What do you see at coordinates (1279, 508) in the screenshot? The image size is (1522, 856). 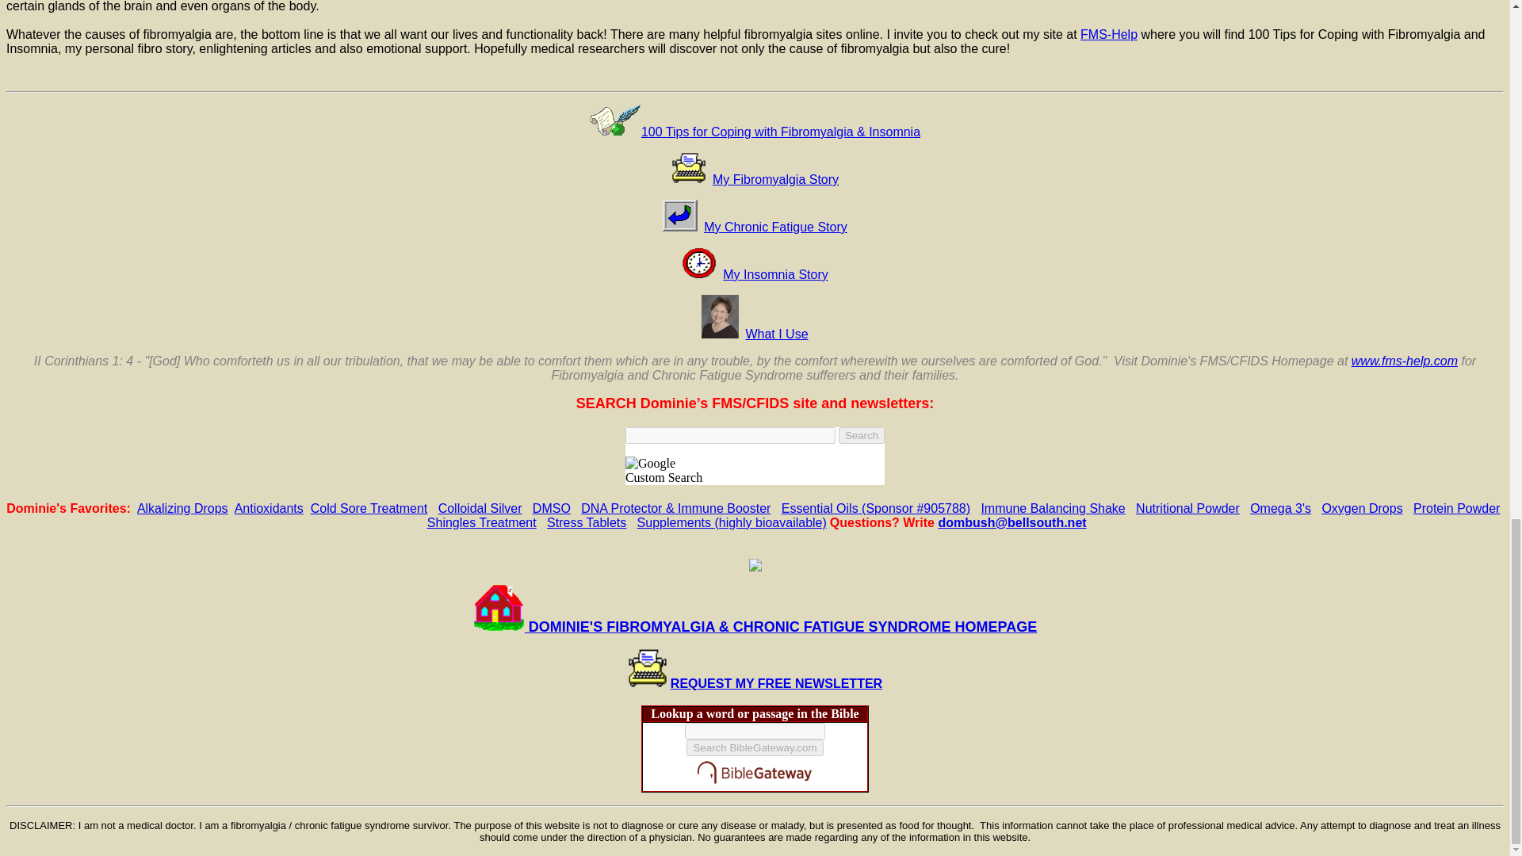 I see `Omega 3's` at bounding box center [1279, 508].